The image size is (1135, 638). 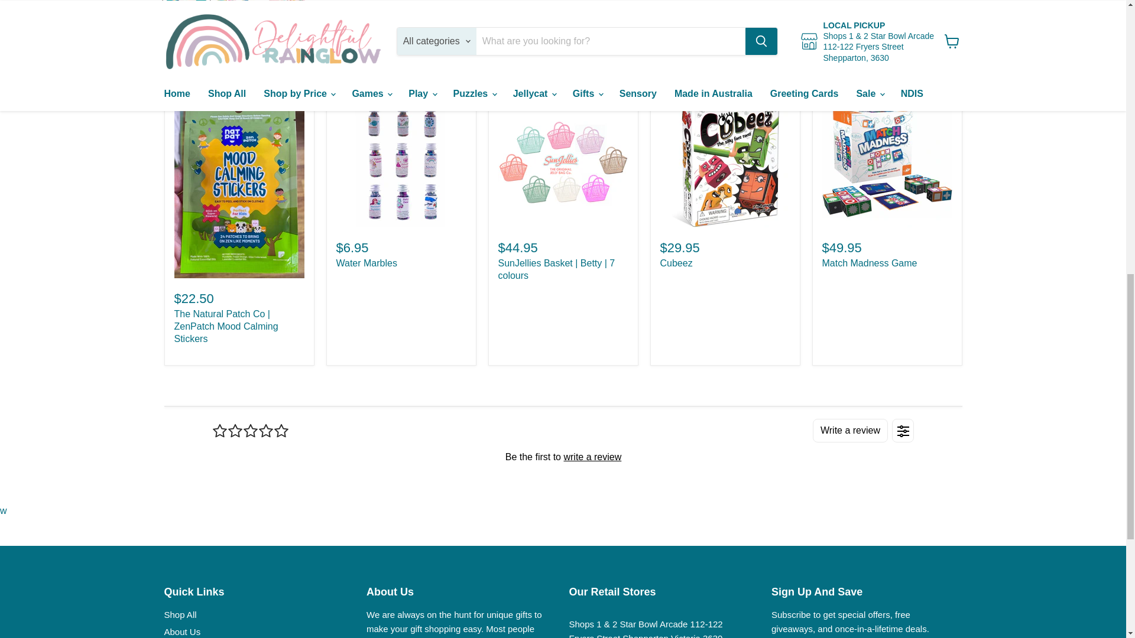 What do you see at coordinates (562, 456) in the screenshot?
I see `Product reviews widget` at bounding box center [562, 456].